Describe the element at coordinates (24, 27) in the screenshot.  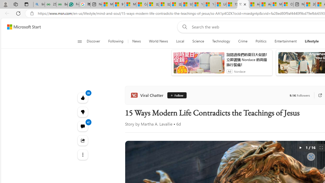
I see `Microsoft Start` at that location.